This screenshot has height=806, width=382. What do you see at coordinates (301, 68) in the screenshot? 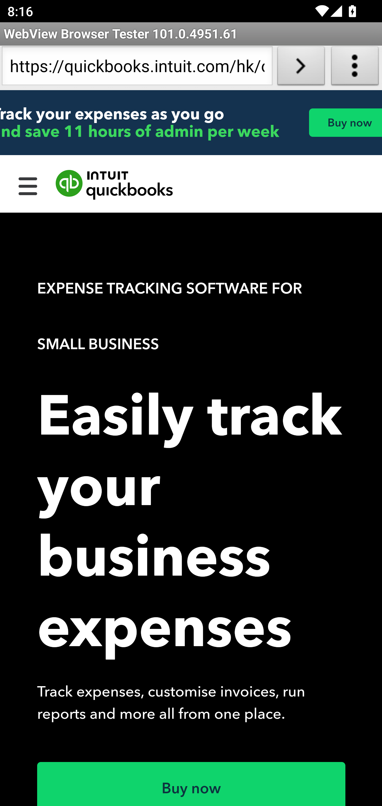
I see `Load URL` at bounding box center [301, 68].